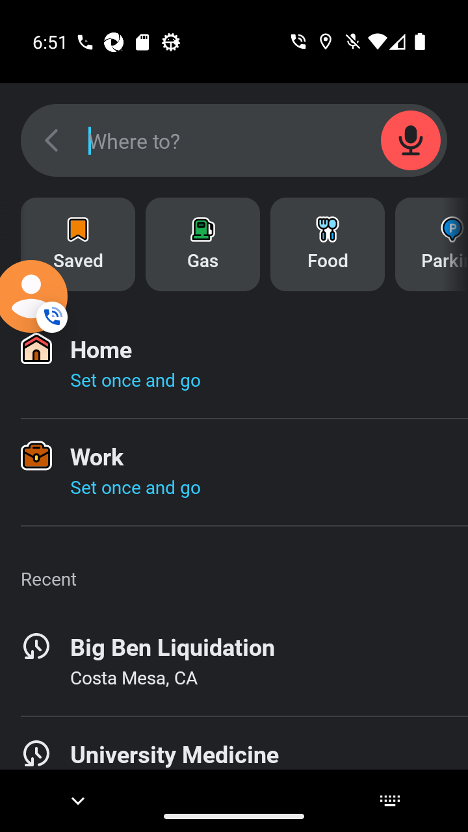 Image resolution: width=468 pixels, height=832 pixels. Describe the element at coordinates (234, 472) in the screenshot. I see `Work Set once and go` at that location.